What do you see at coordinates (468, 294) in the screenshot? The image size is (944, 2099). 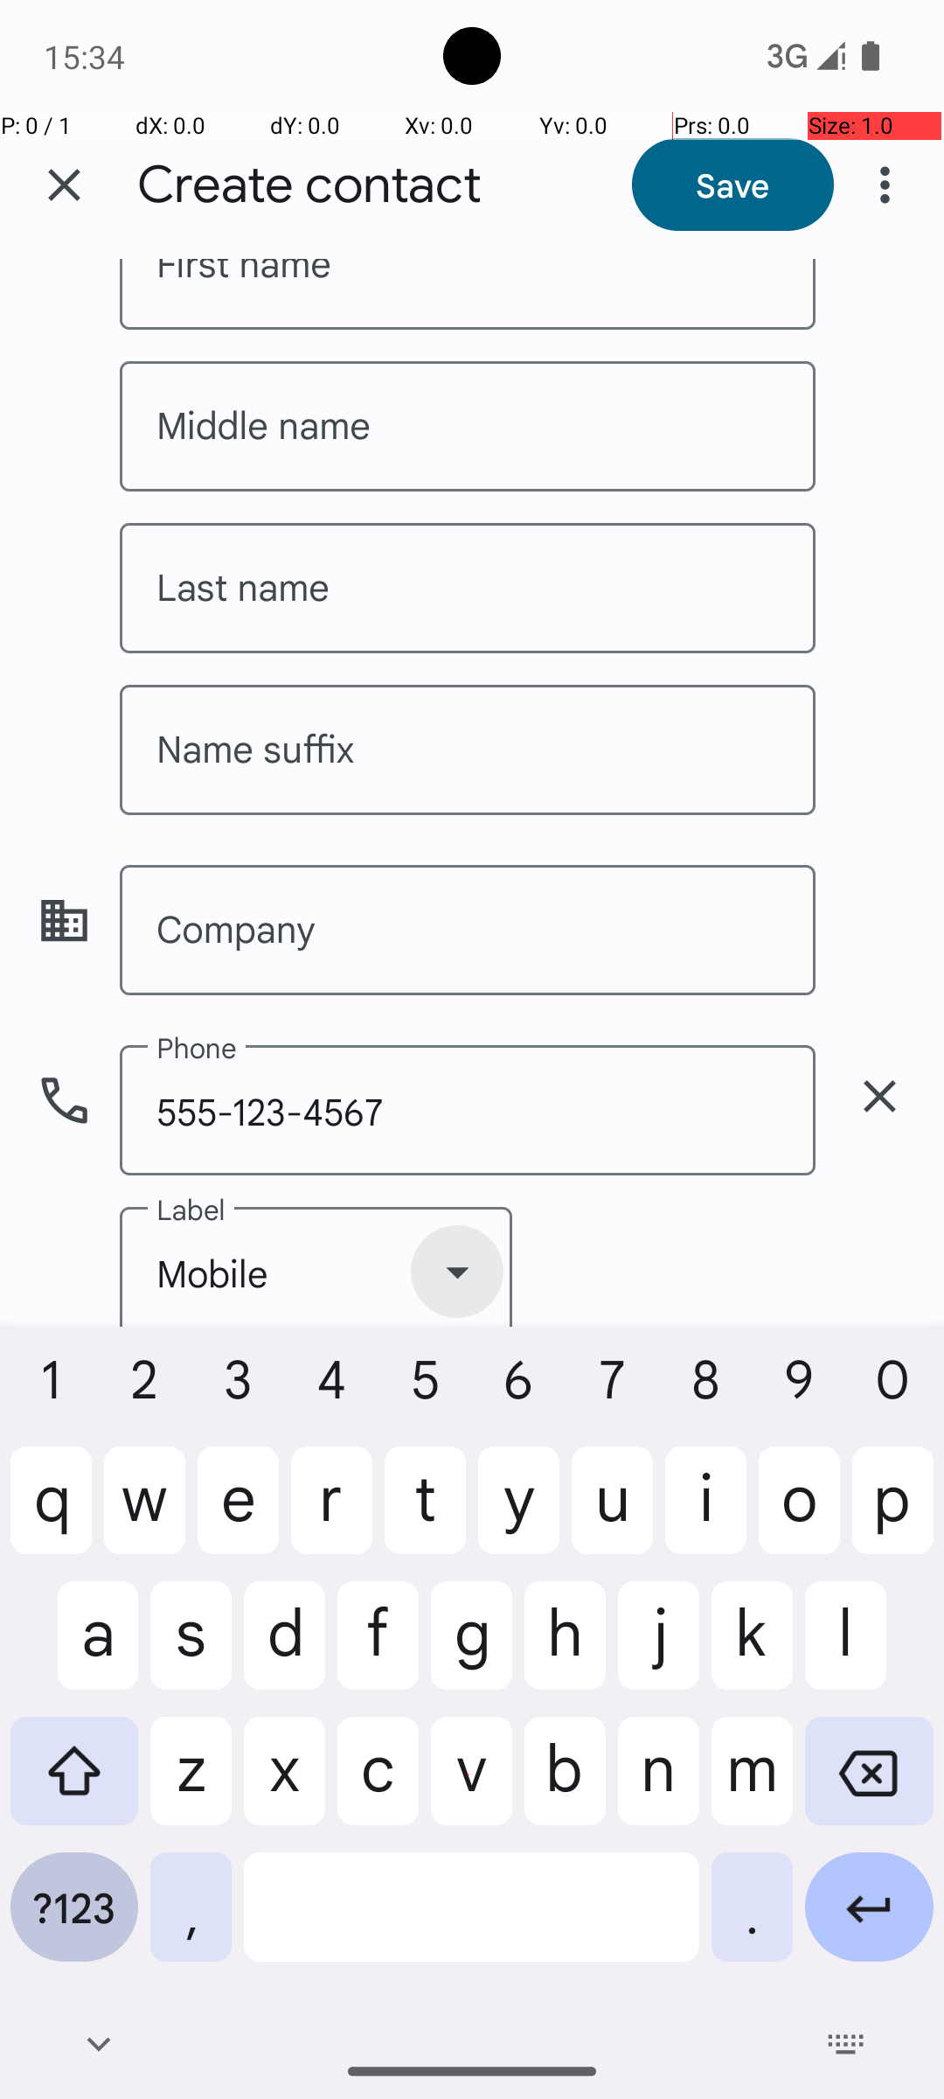 I see `First name` at bounding box center [468, 294].